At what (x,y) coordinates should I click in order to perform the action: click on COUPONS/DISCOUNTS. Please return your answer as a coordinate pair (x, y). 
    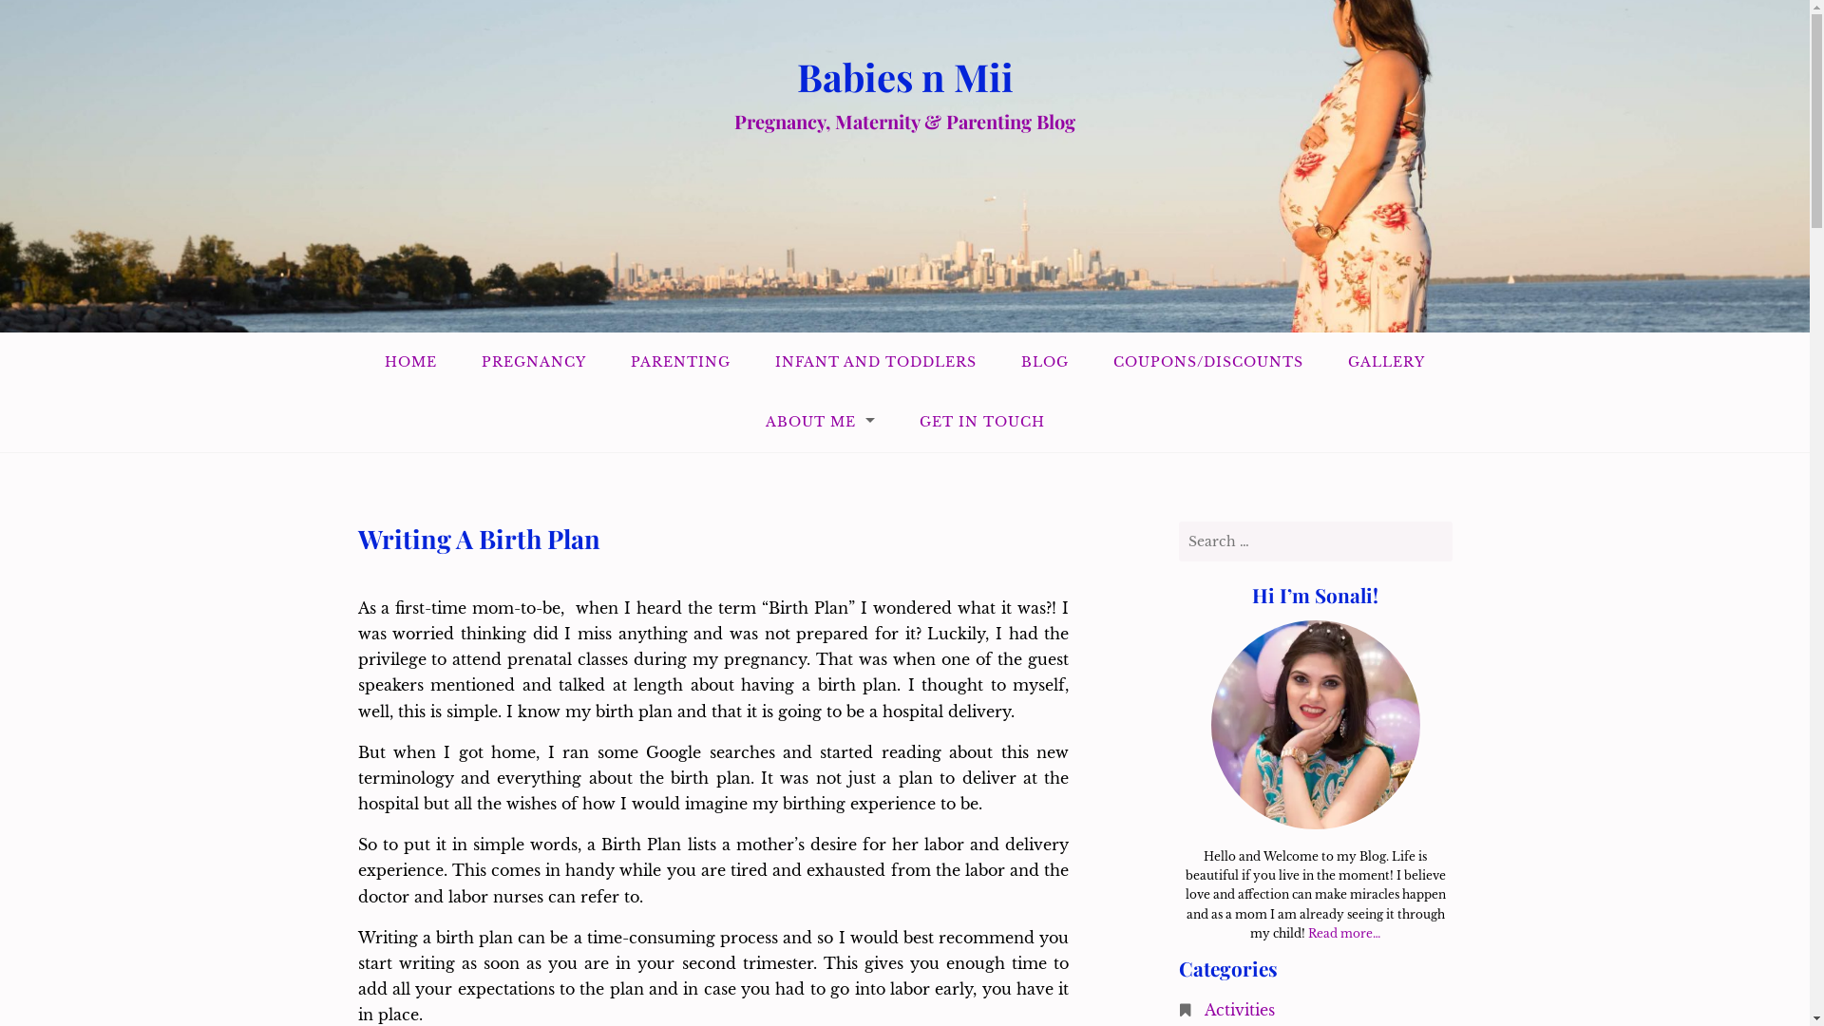
    Looking at the image, I should click on (1208, 363).